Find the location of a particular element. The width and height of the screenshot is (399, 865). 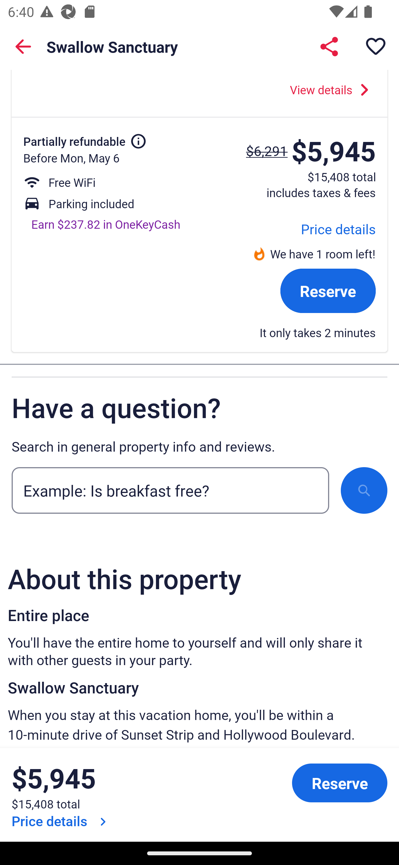

Example: Is breakfast free? is located at coordinates (170, 490).